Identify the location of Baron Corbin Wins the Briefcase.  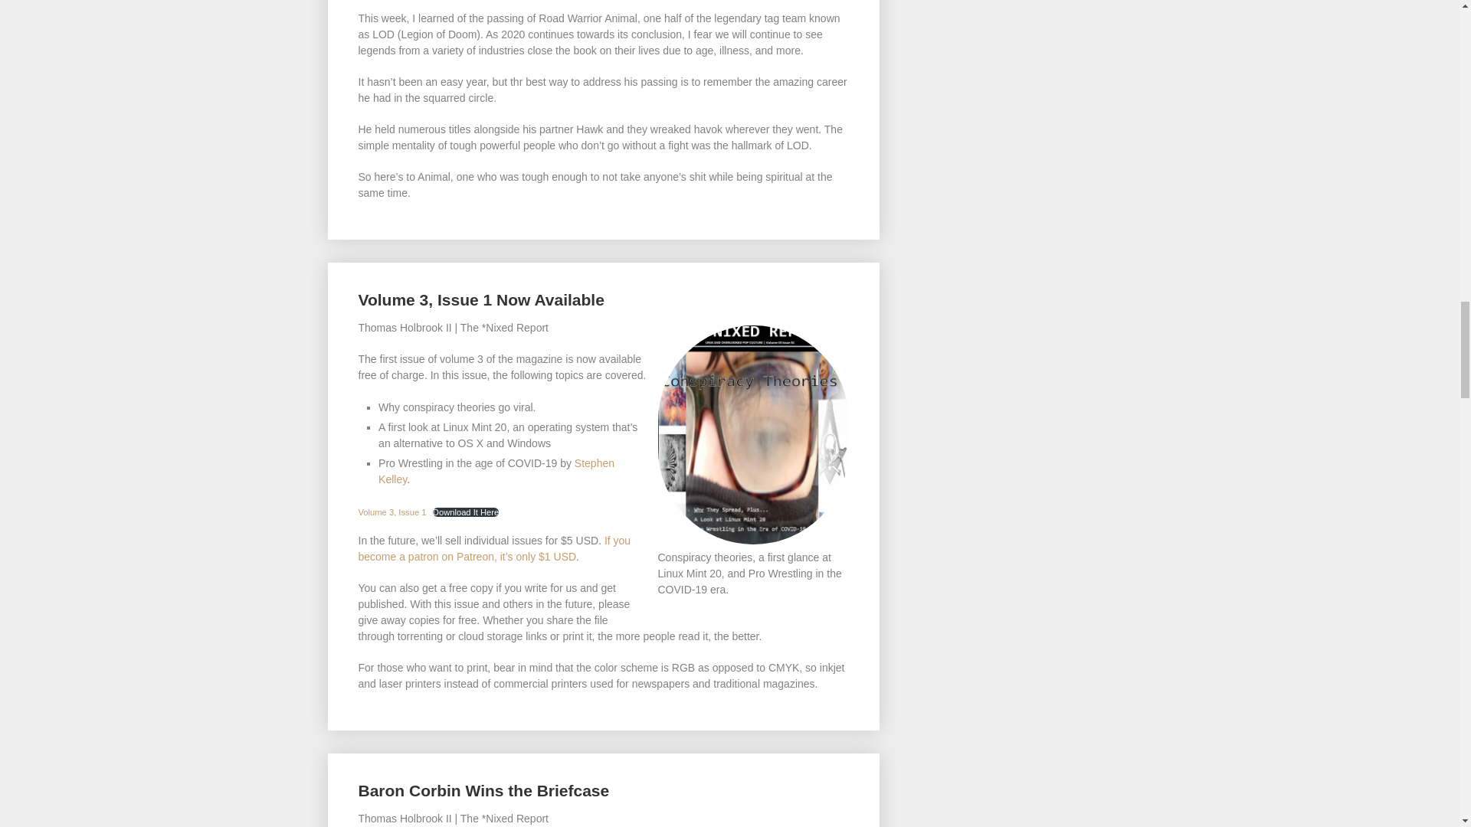
(484, 790).